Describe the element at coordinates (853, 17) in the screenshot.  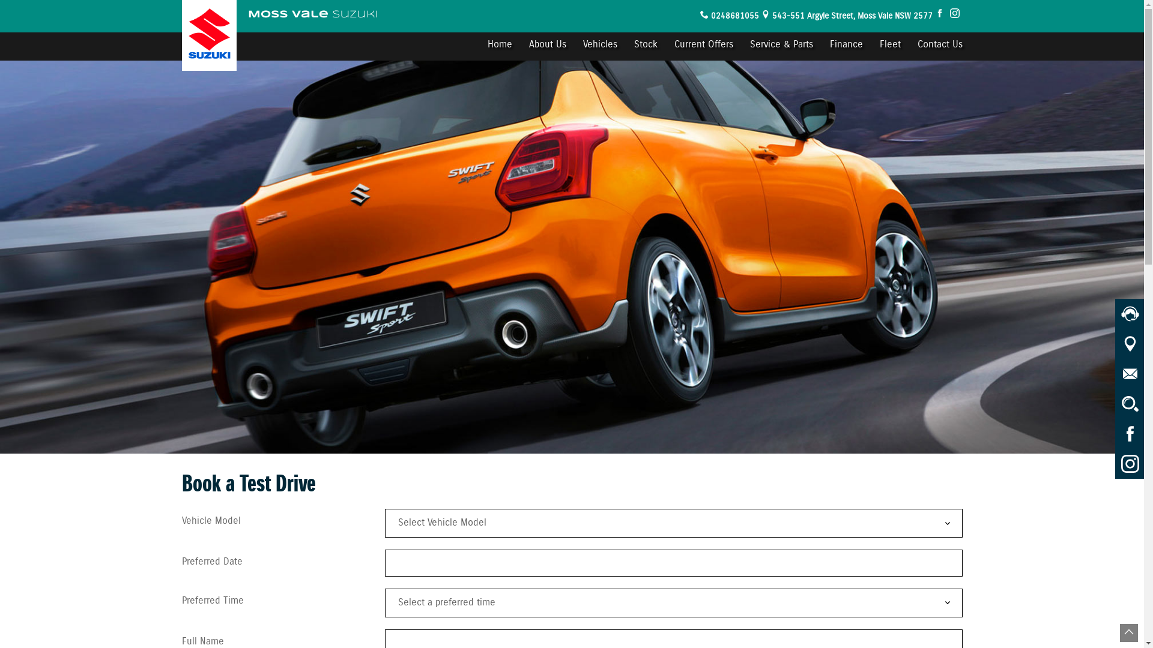
I see `543-551 Argyle Street, Moss Vale NSW 2577` at that location.